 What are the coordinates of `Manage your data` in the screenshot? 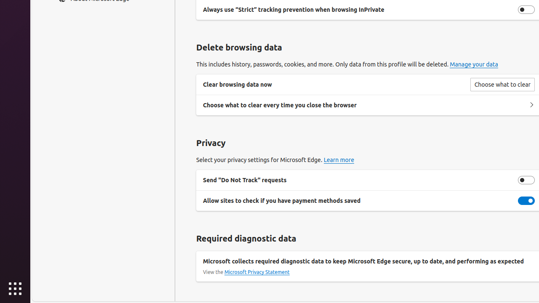 It's located at (474, 65).